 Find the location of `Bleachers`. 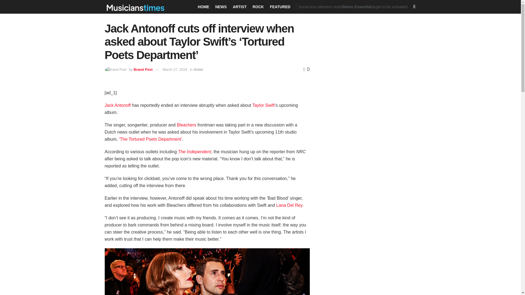

Bleachers is located at coordinates (186, 125).